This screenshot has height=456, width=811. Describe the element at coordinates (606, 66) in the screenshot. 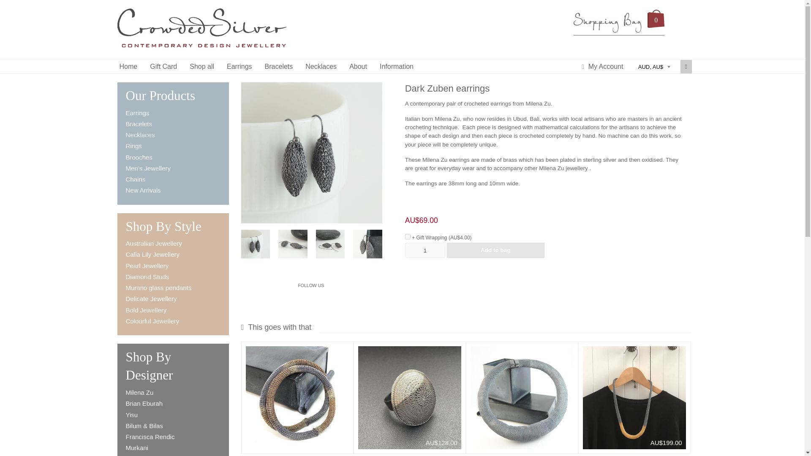

I see `My Account` at that location.